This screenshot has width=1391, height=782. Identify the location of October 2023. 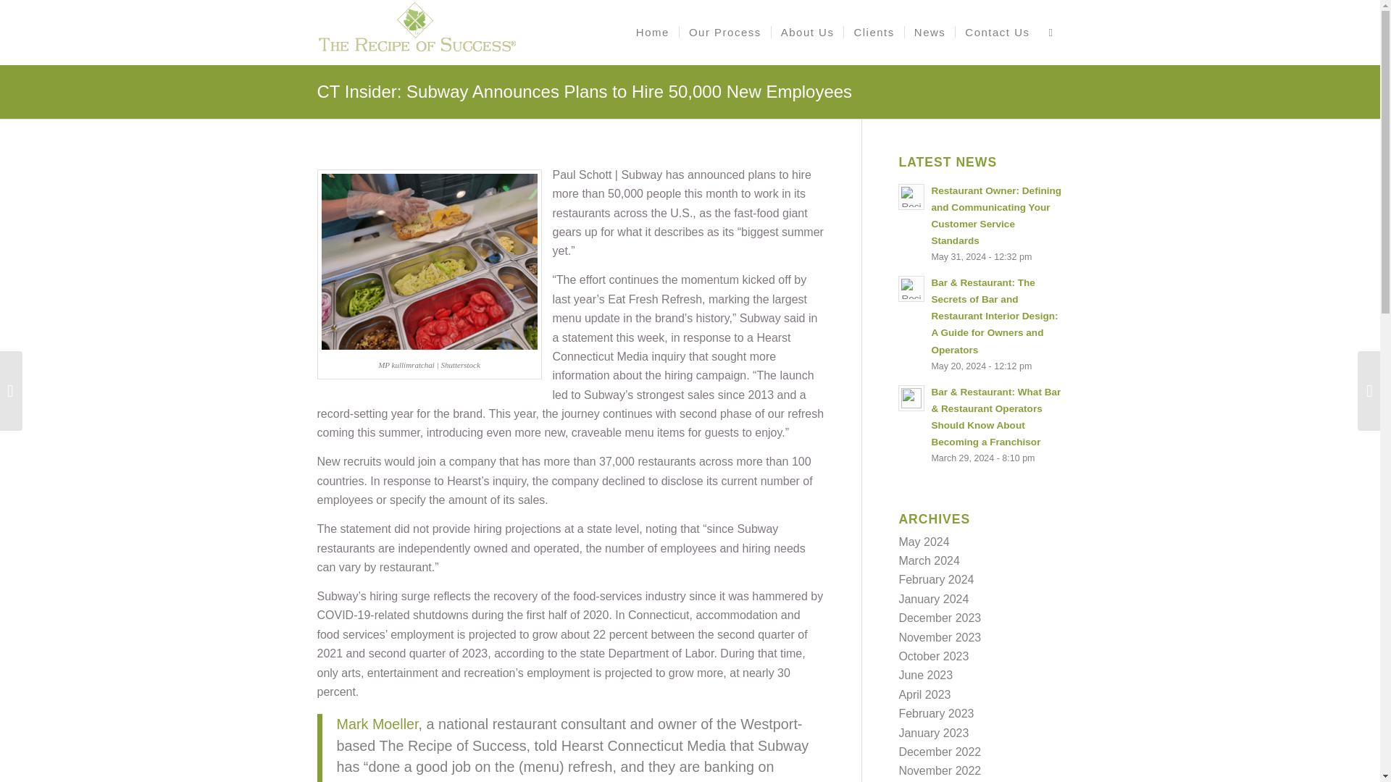
(933, 656).